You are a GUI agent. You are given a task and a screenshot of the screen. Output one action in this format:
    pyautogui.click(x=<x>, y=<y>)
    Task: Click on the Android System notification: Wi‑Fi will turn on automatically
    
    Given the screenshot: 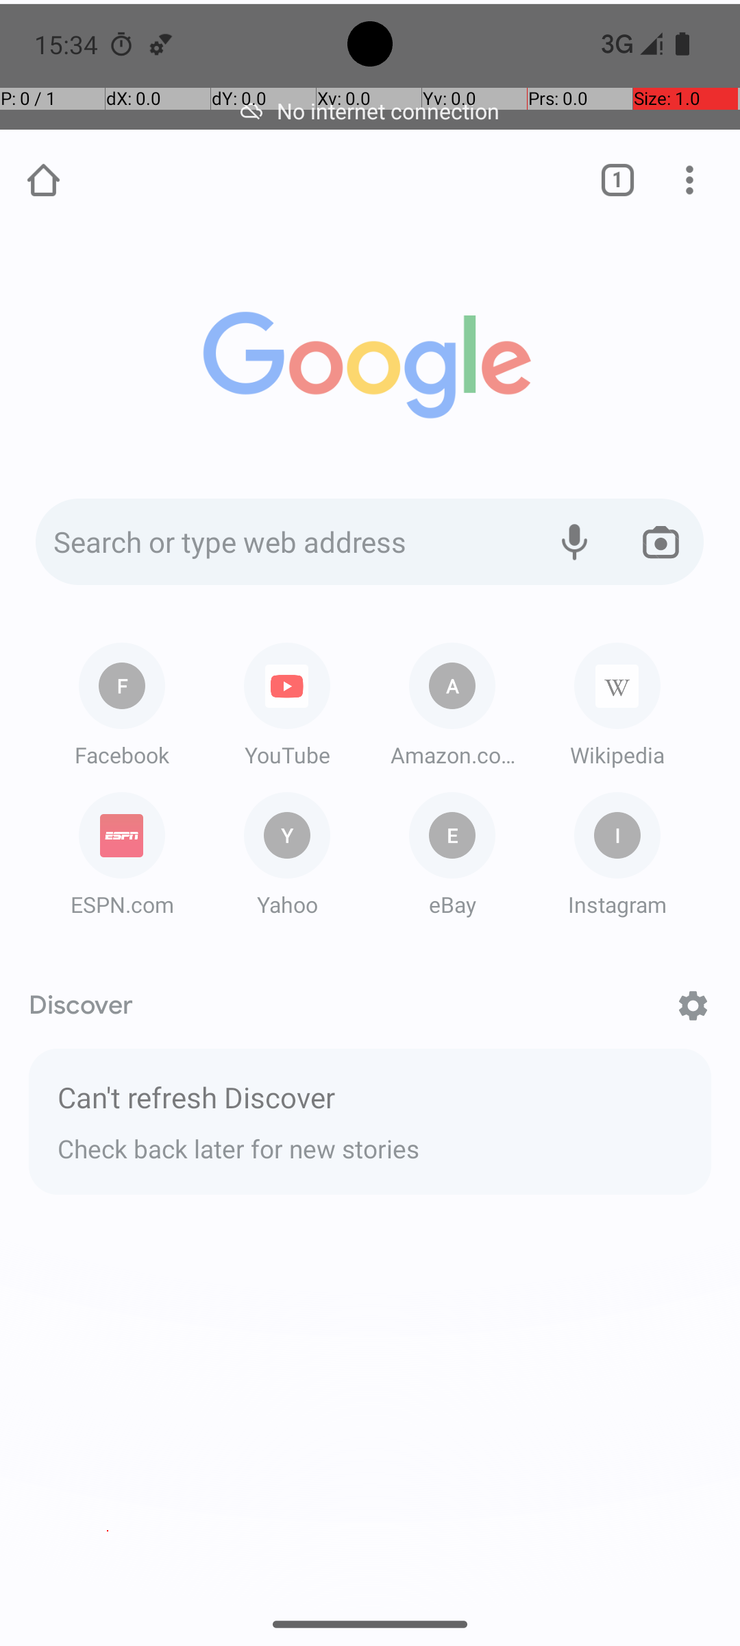 What is the action you would take?
    pyautogui.click(x=161, y=44)
    